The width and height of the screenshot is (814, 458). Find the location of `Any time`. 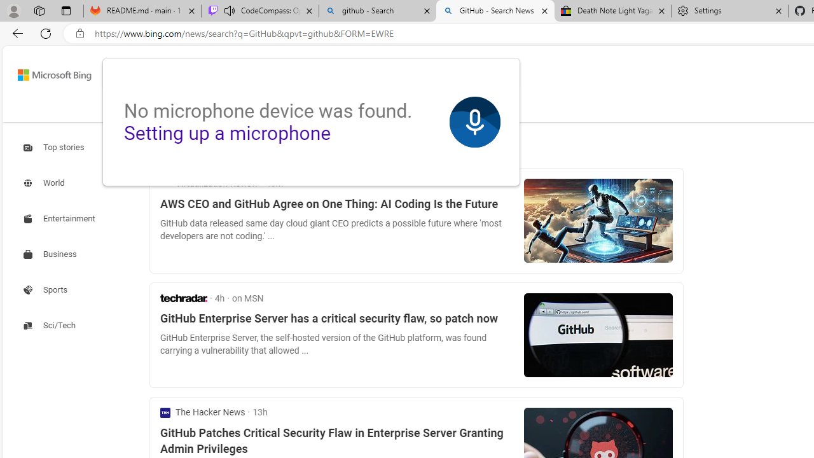

Any time is located at coordinates (183, 148).